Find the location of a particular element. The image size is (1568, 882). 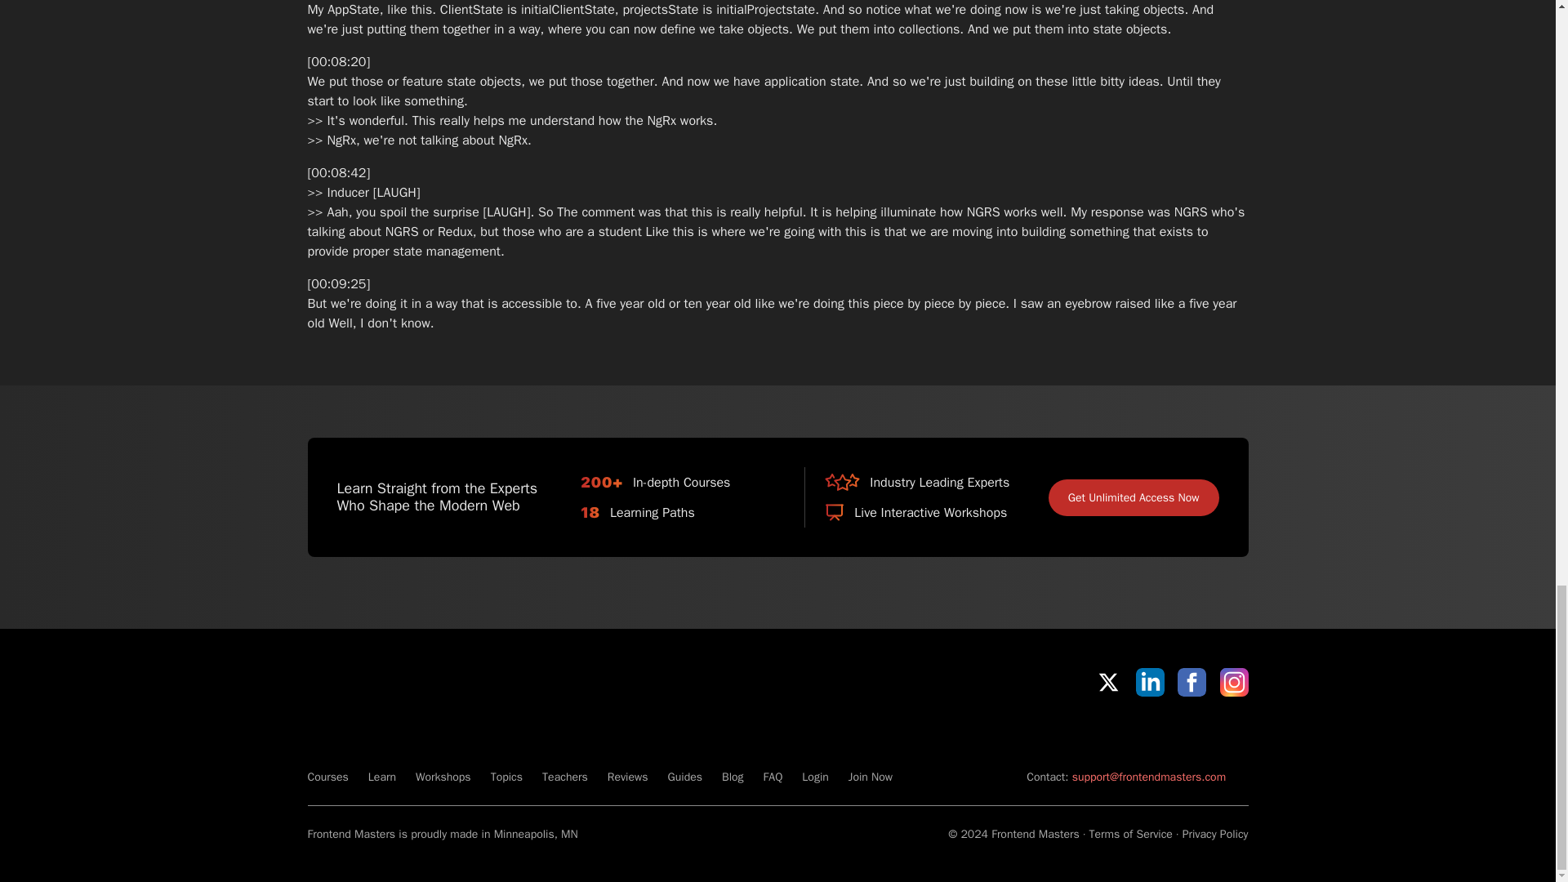

Get Unlimited Access Now is located at coordinates (1134, 497).